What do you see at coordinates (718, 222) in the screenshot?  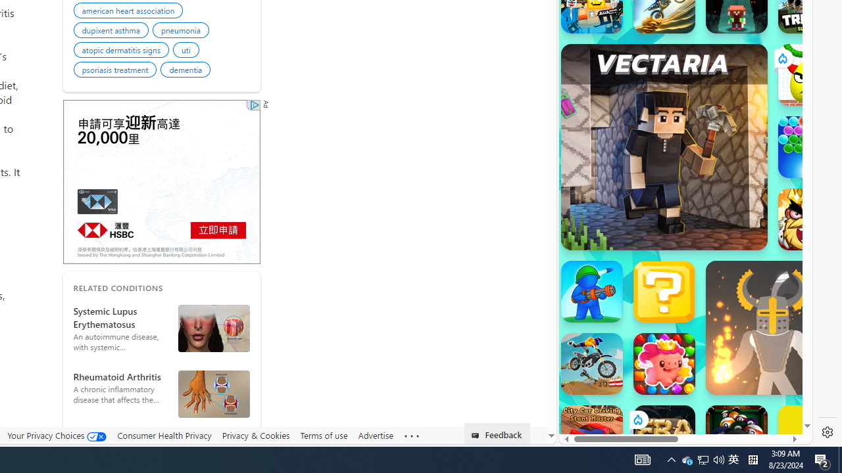 I see `poki.com` at bounding box center [718, 222].